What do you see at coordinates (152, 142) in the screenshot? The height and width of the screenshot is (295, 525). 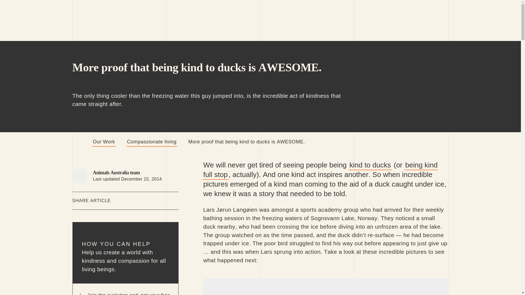 I see `Compassionate living` at bounding box center [152, 142].